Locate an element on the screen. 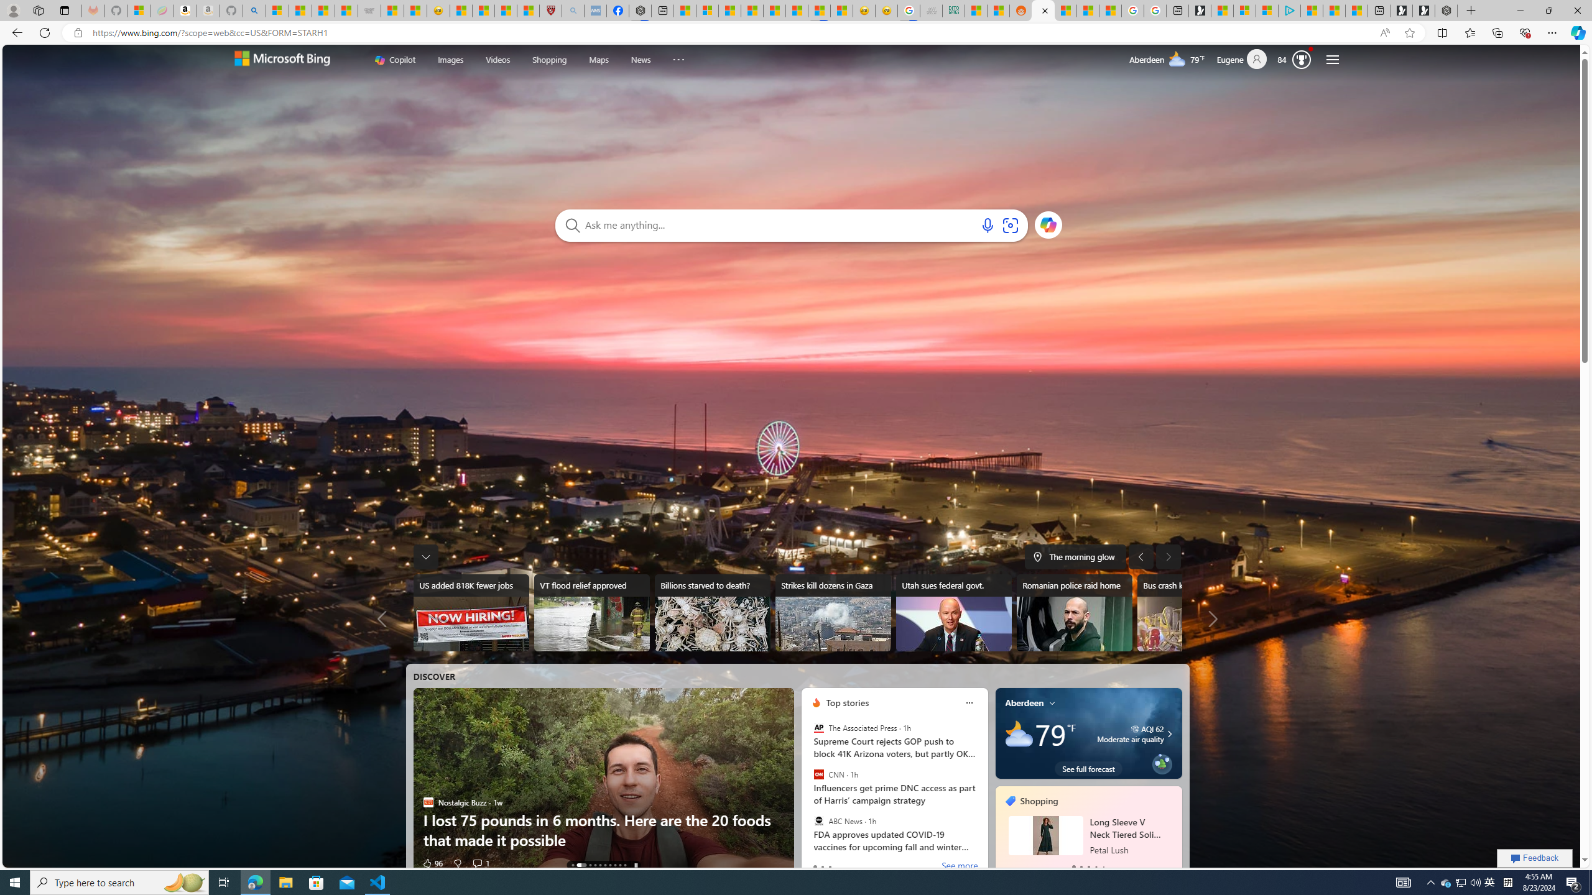 This screenshot has width=1592, height=895. Mostly cloudy is located at coordinates (1019, 733).